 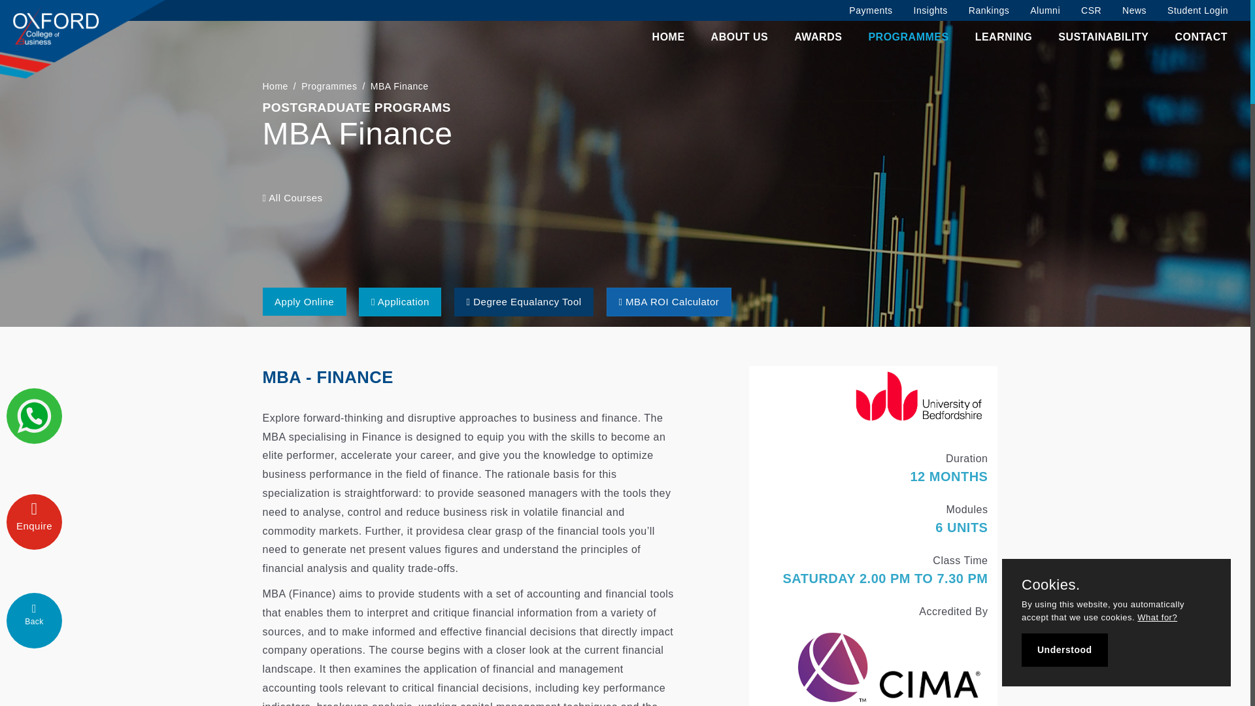 What do you see at coordinates (275, 86) in the screenshot?
I see `Go to Oxford College of Business Sri Lanka.` at bounding box center [275, 86].